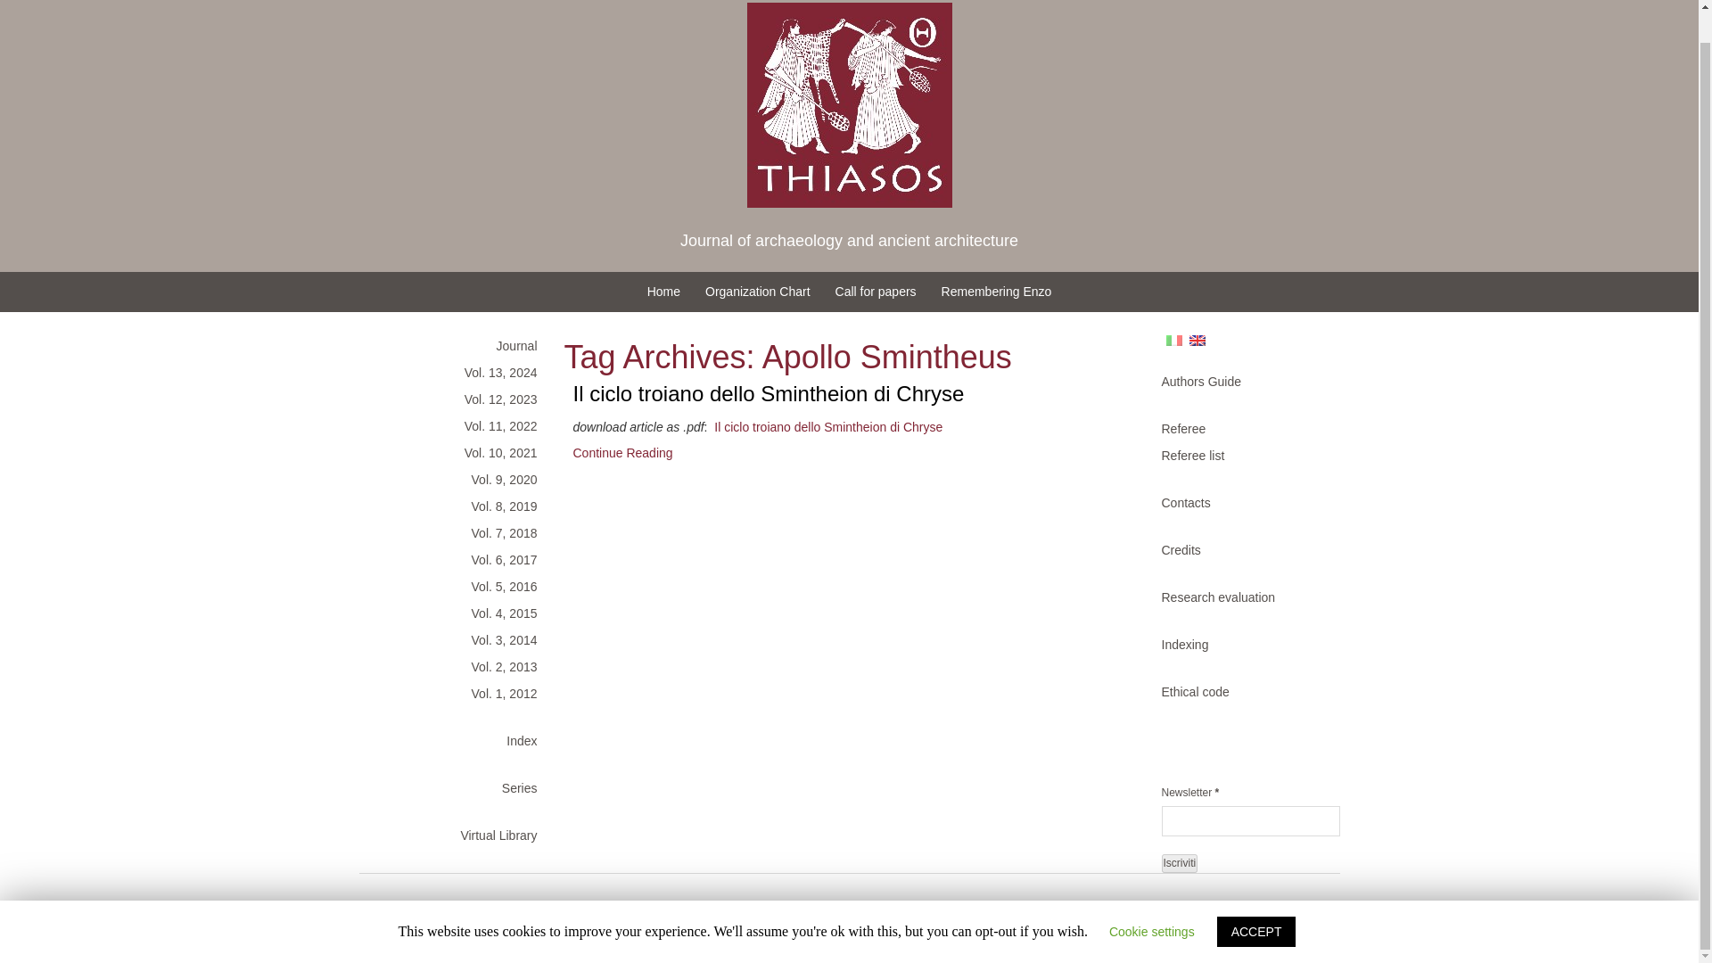  I want to click on Vol. 13, 2024, so click(457, 373).